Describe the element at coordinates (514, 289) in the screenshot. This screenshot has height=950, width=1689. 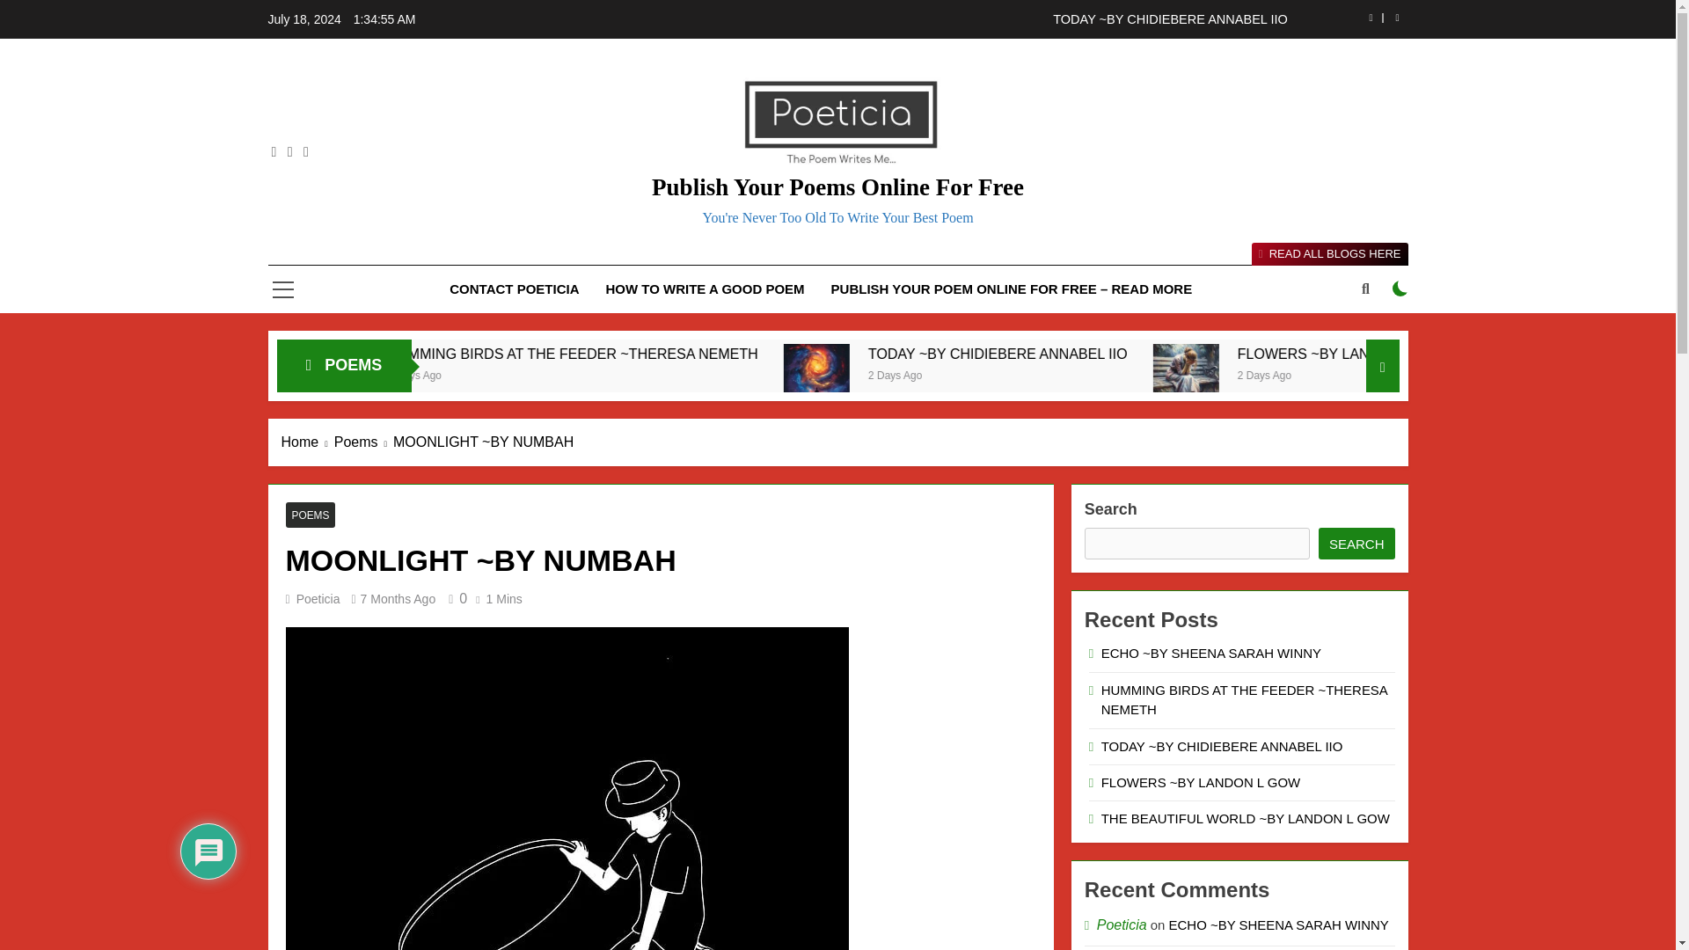
I see `CONTACT POETICIA` at that location.